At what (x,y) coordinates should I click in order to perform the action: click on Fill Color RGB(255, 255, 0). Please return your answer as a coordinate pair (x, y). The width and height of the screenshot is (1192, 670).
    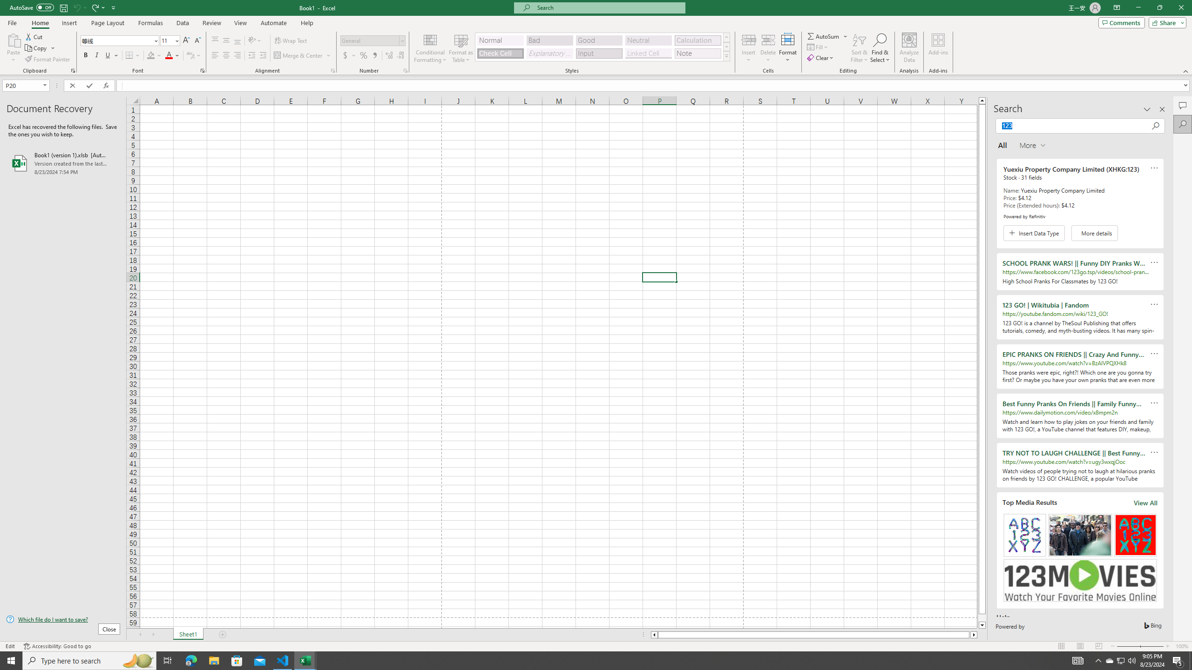
    Looking at the image, I should click on (151, 56).